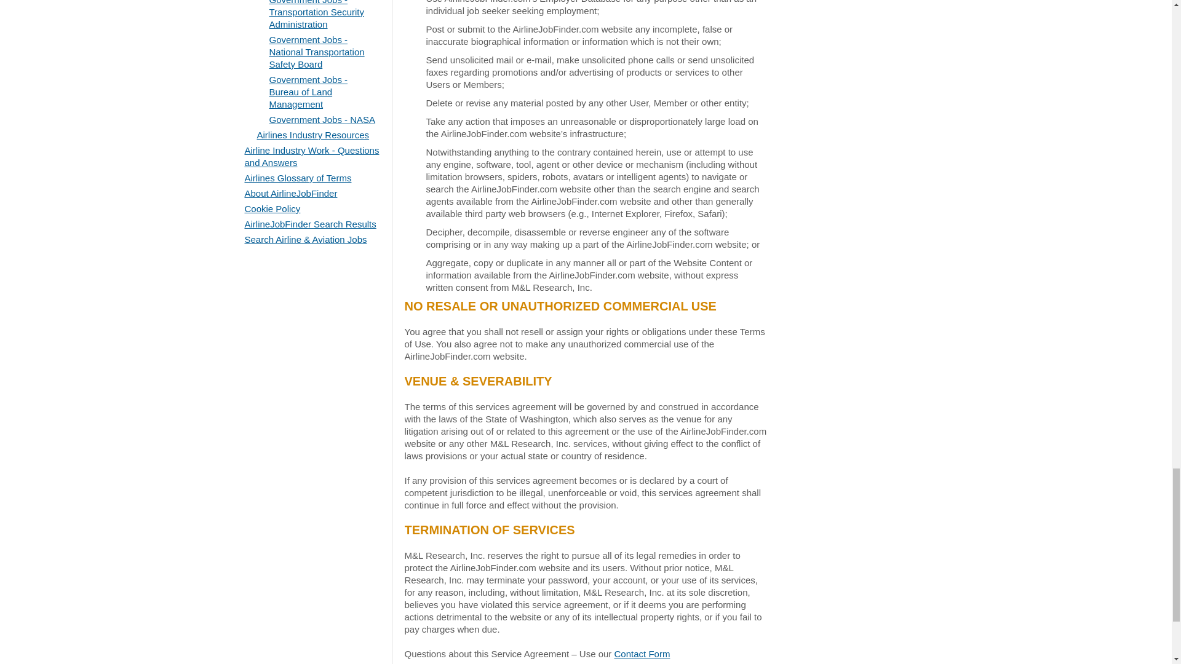 The height and width of the screenshot is (664, 1181). Describe the element at coordinates (642, 654) in the screenshot. I see `Contact Form` at that location.